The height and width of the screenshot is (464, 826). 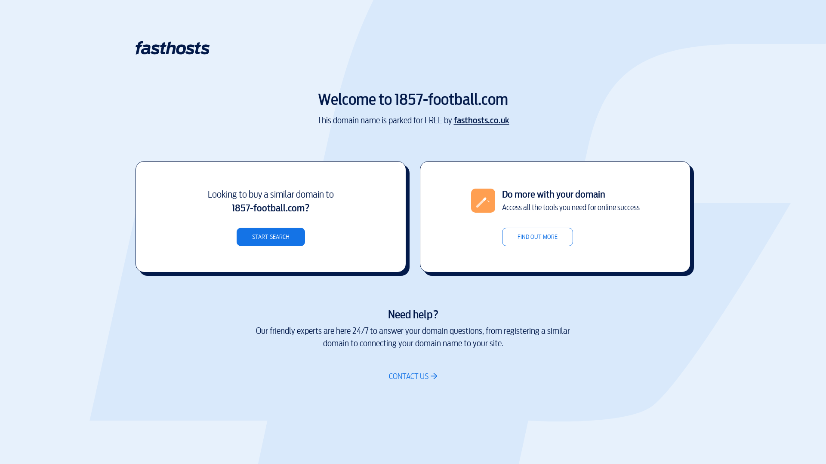 What do you see at coordinates (481, 120) in the screenshot?
I see `fasthosts.co.uk` at bounding box center [481, 120].